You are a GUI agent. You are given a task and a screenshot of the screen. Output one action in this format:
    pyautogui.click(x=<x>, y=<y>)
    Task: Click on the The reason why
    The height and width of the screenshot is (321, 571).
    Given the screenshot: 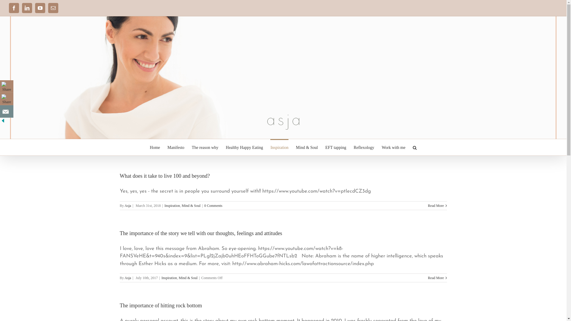 What is the action you would take?
    pyautogui.click(x=205, y=147)
    